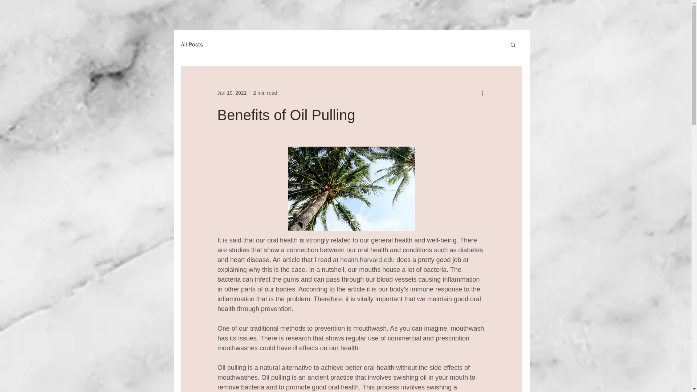 The height and width of the screenshot is (392, 697). Describe the element at coordinates (367, 260) in the screenshot. I see `health.harvard.edu` at that location.